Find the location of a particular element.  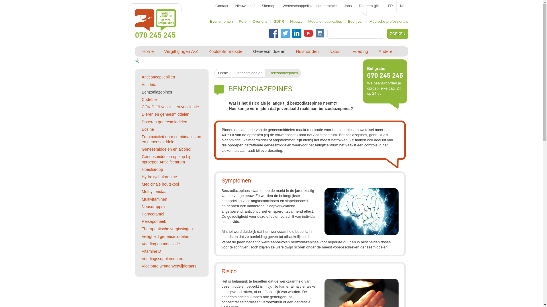

Koolstofmonoxide is located at coordinates (226, 51).